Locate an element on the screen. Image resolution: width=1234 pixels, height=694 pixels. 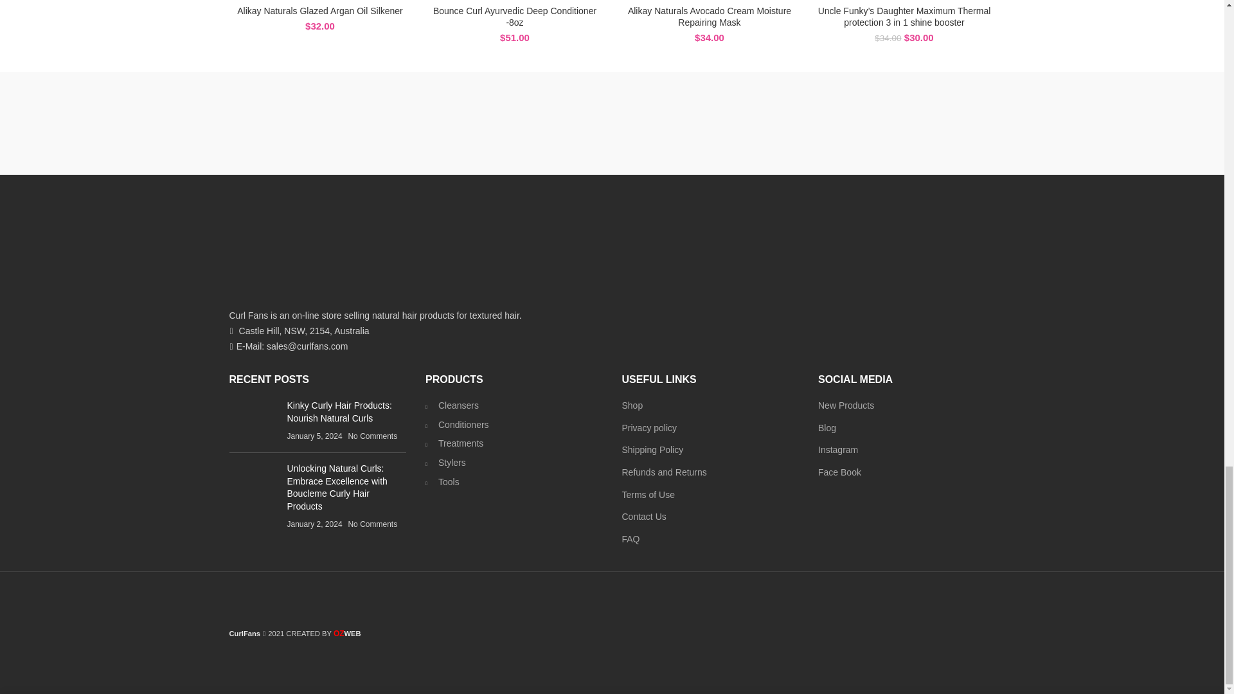
Shea Moisture is located at coordinates (612, 123).